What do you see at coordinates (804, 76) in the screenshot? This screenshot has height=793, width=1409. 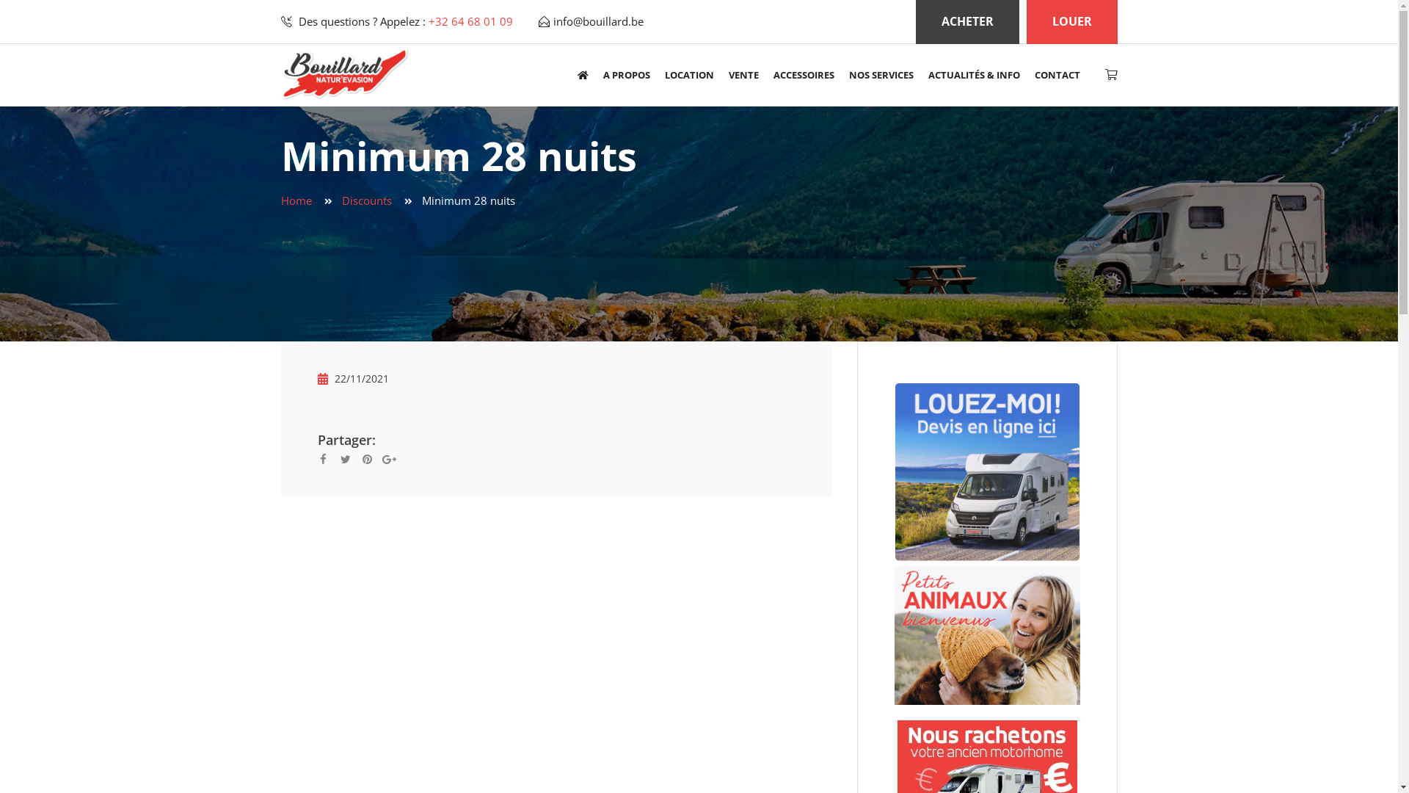 I see `ACCESSOIRES` at bounding box center [804, 76].